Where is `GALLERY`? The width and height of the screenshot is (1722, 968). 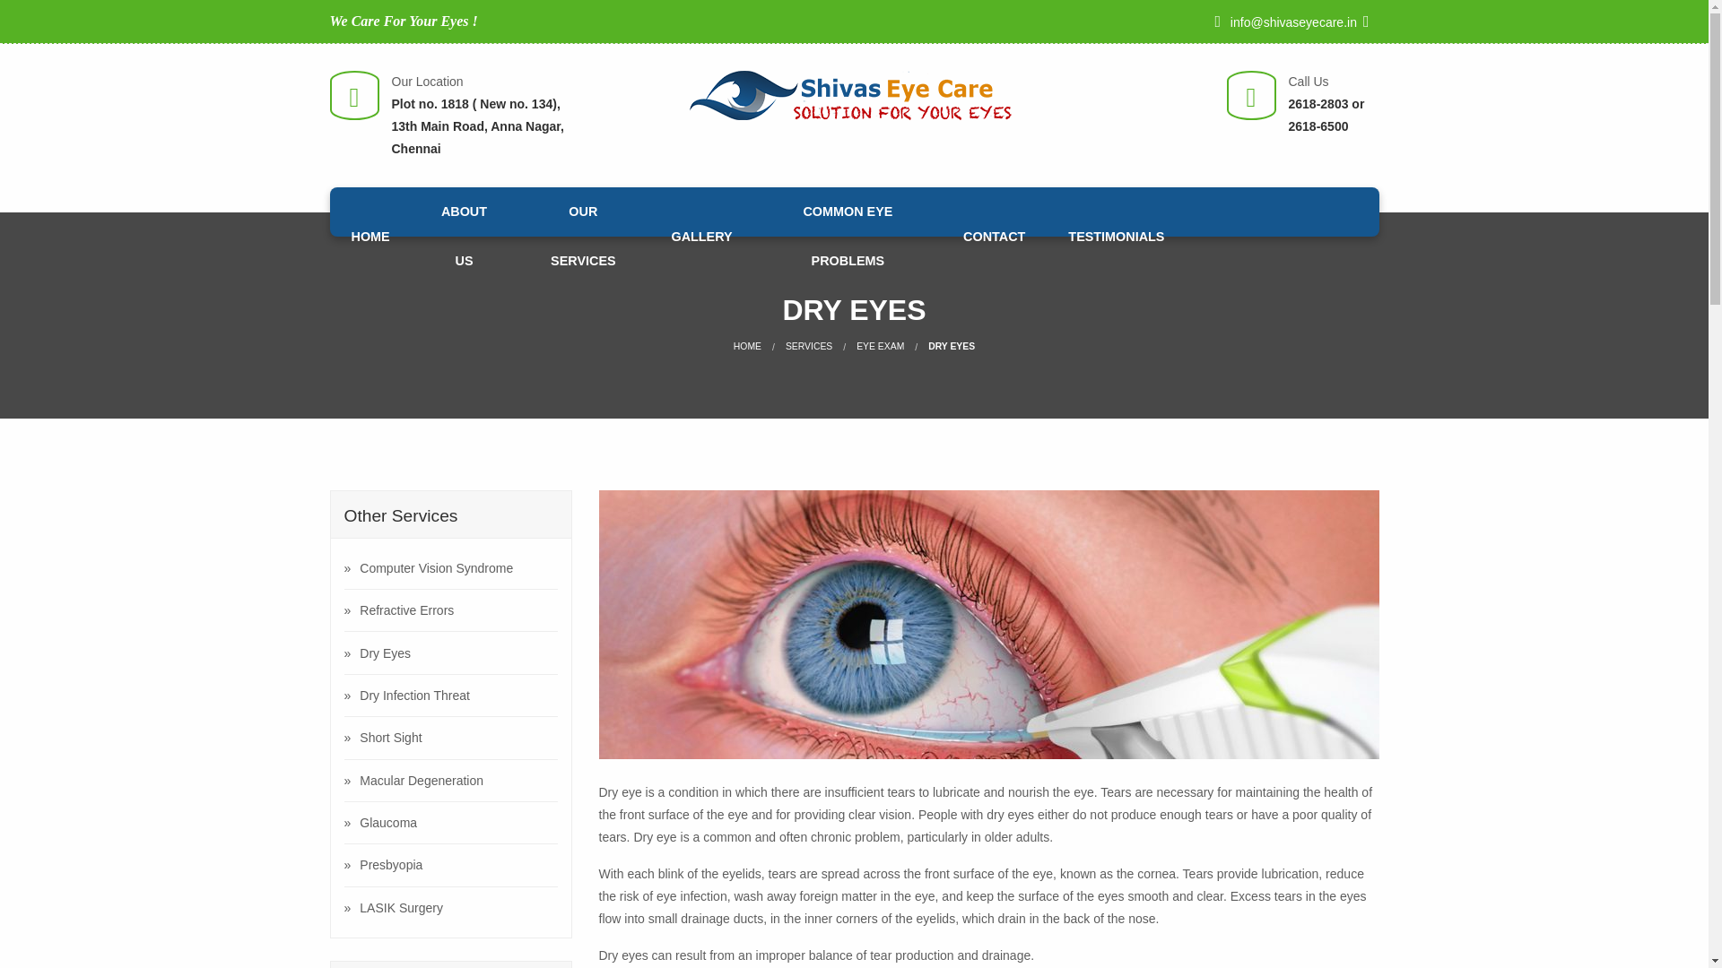
GALLERY is located at coordinates (701, 236).